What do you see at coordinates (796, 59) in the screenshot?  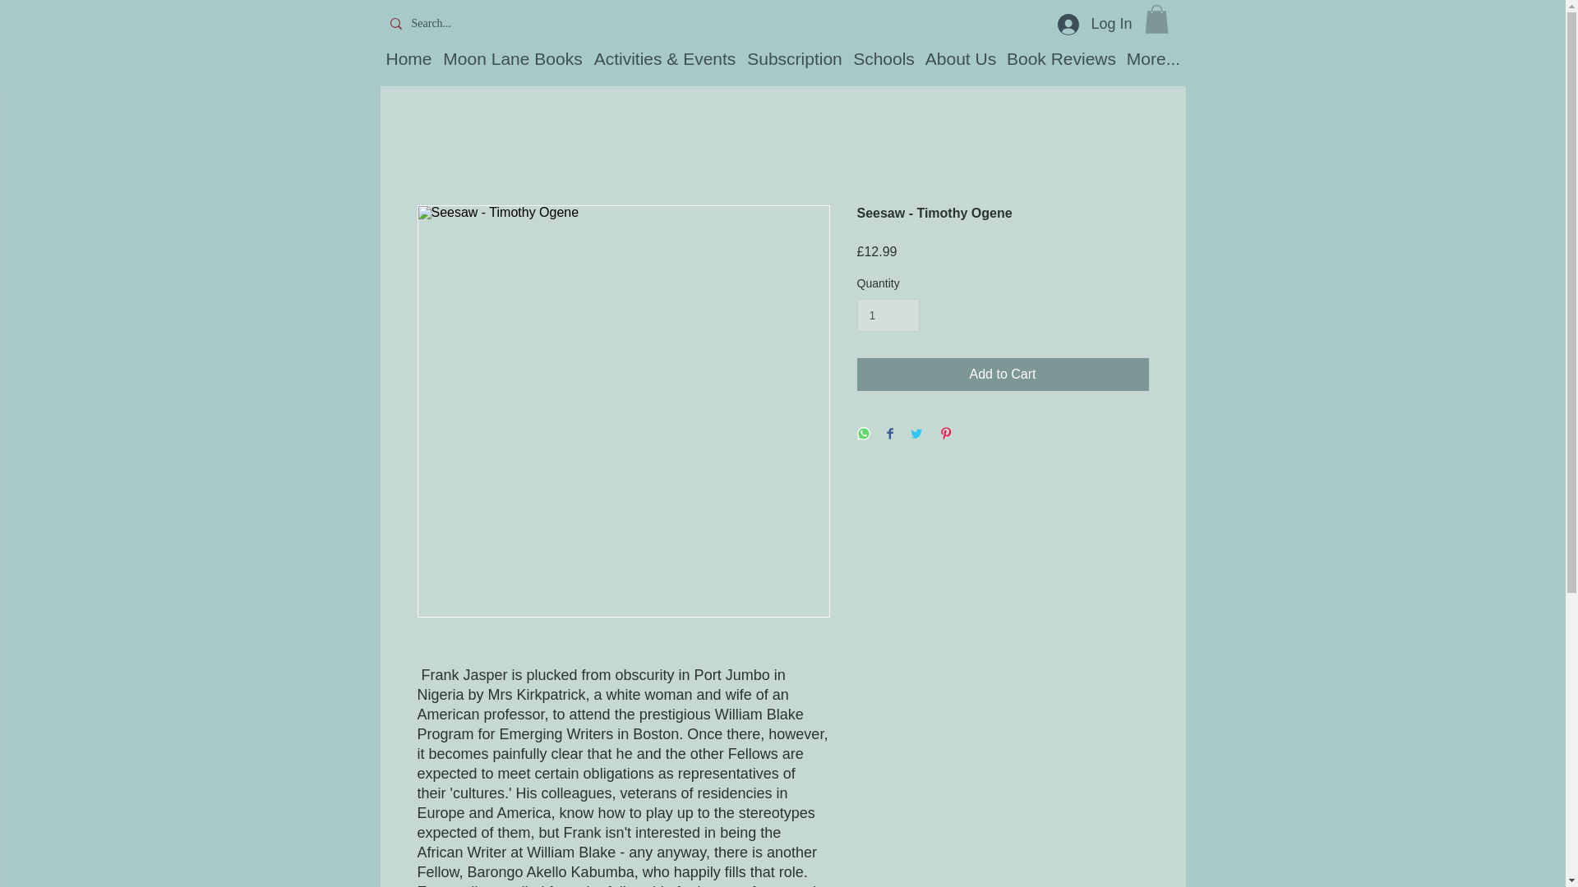 I see `Subscription` at bounding box center [796, 59].